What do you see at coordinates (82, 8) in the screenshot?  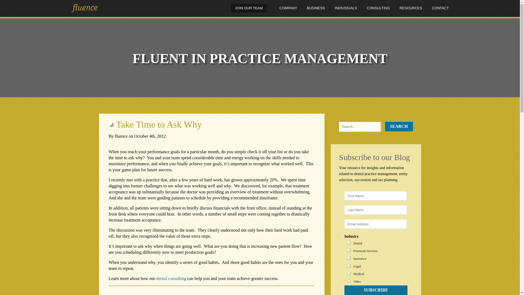 I see `Fluence` at bounding box center [82, 8].